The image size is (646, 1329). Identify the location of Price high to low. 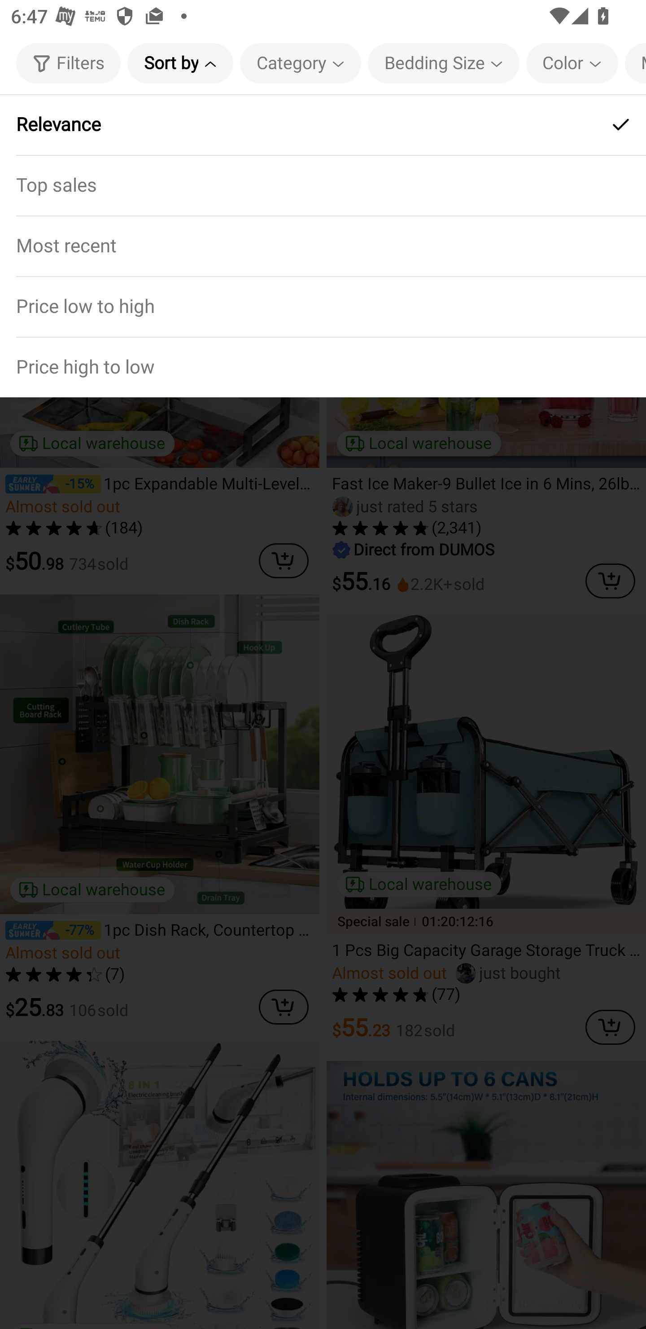
(323, 366).